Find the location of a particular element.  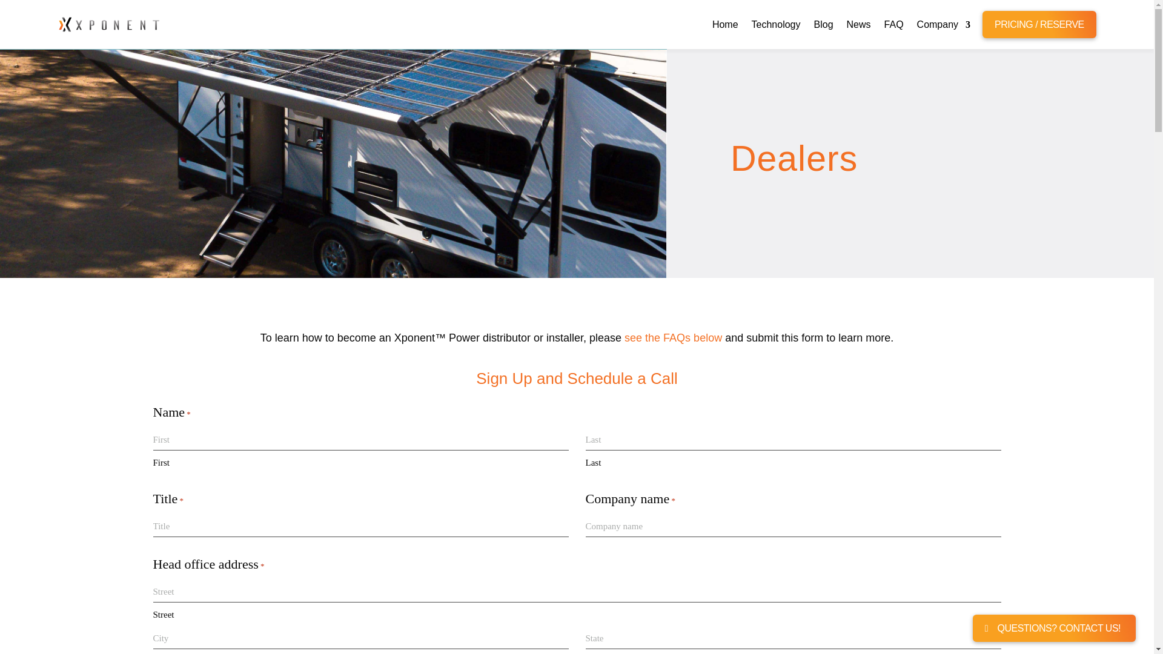

see the FAQs below is located at coordinates (674, 338).